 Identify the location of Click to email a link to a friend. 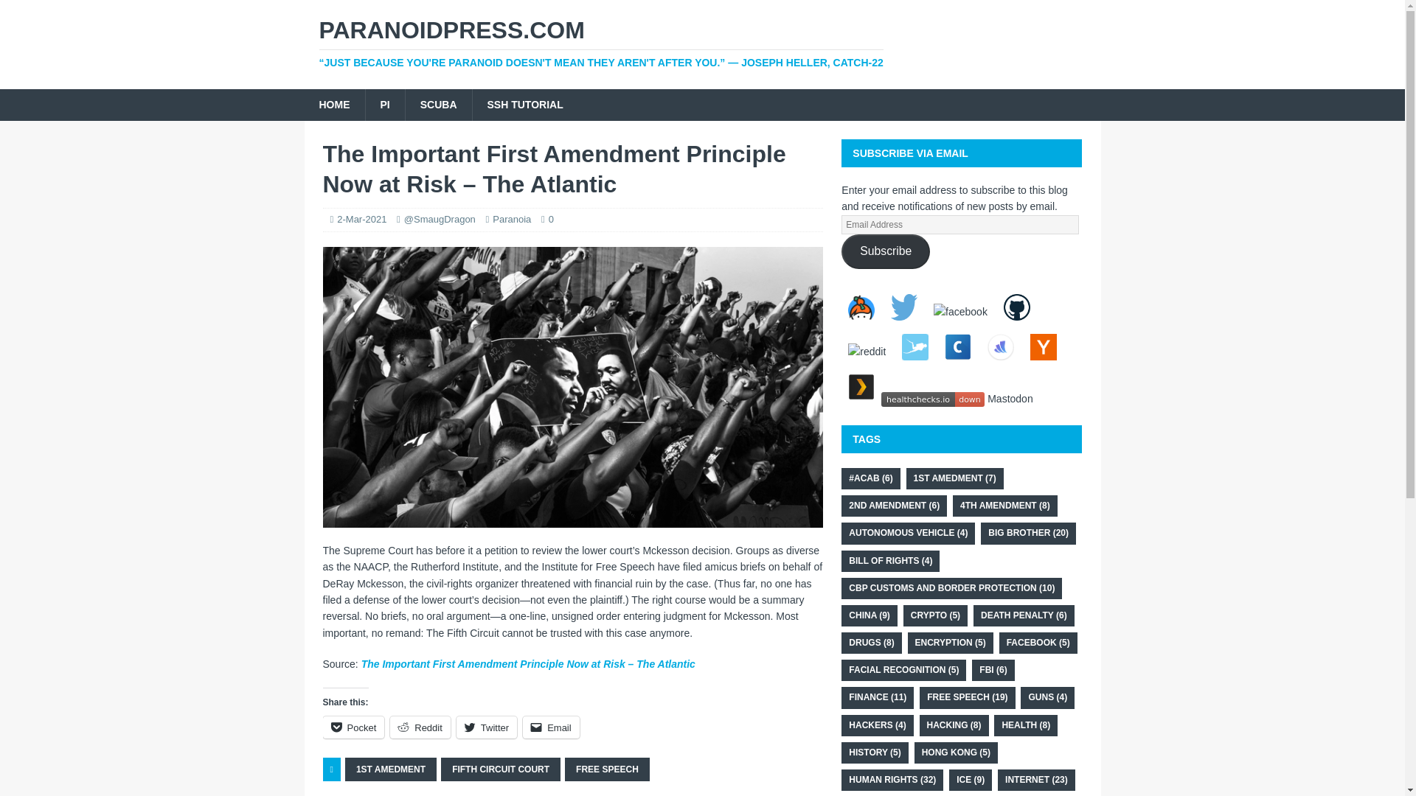
(550, 727).